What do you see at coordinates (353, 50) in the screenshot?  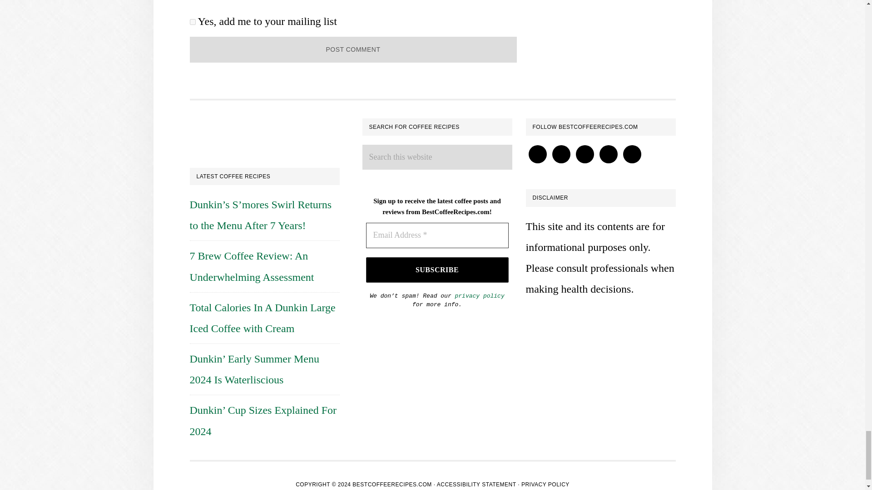 I see `Post Comment` at bounding box center [353, 50].